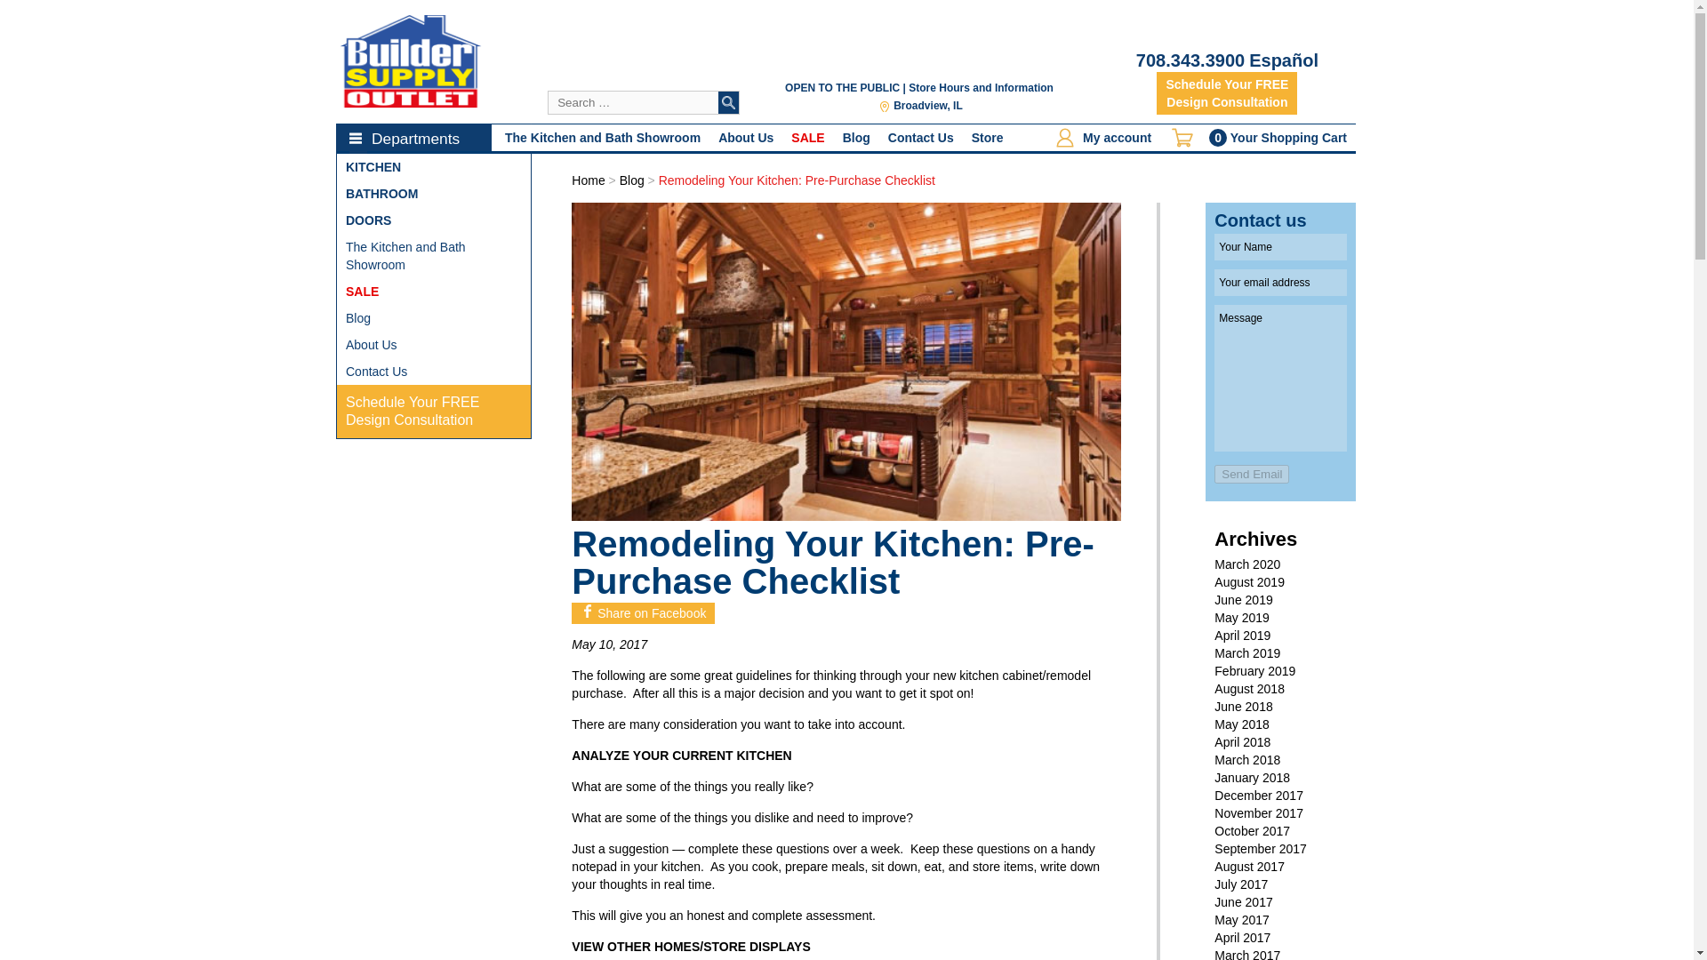 This screenshot has height=960, width=1707. What do you see at coordinates (857, 137) in the screenshot?
I see `Store Hours and Information` at bounding box center [857, 137].